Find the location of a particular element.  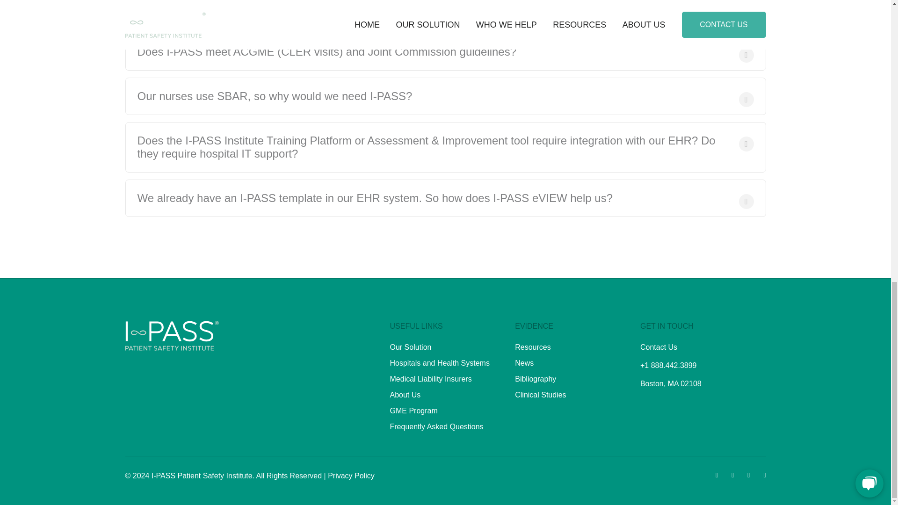

Frequently Asked Questions is located at coordinates (437, 426).